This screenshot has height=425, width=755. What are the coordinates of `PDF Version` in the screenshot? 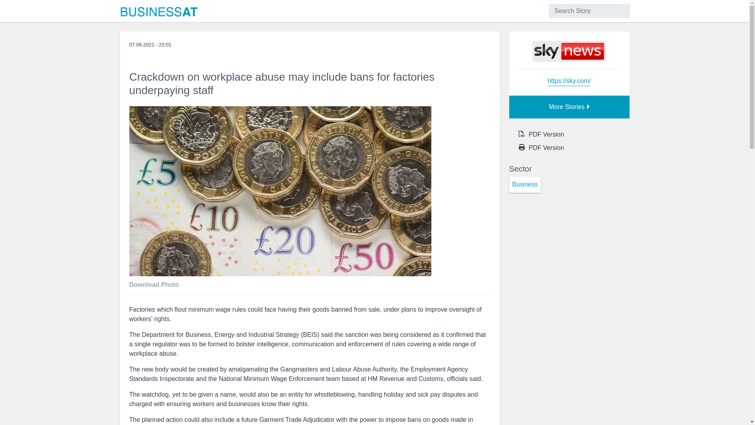 It's located at (546, 135).